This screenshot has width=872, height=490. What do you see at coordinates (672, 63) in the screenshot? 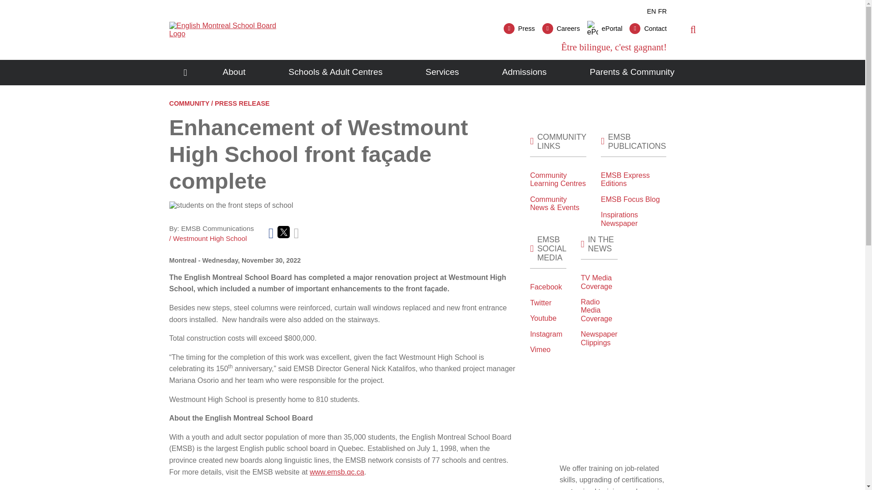
I see `Search` at bounding box center [672, 63].